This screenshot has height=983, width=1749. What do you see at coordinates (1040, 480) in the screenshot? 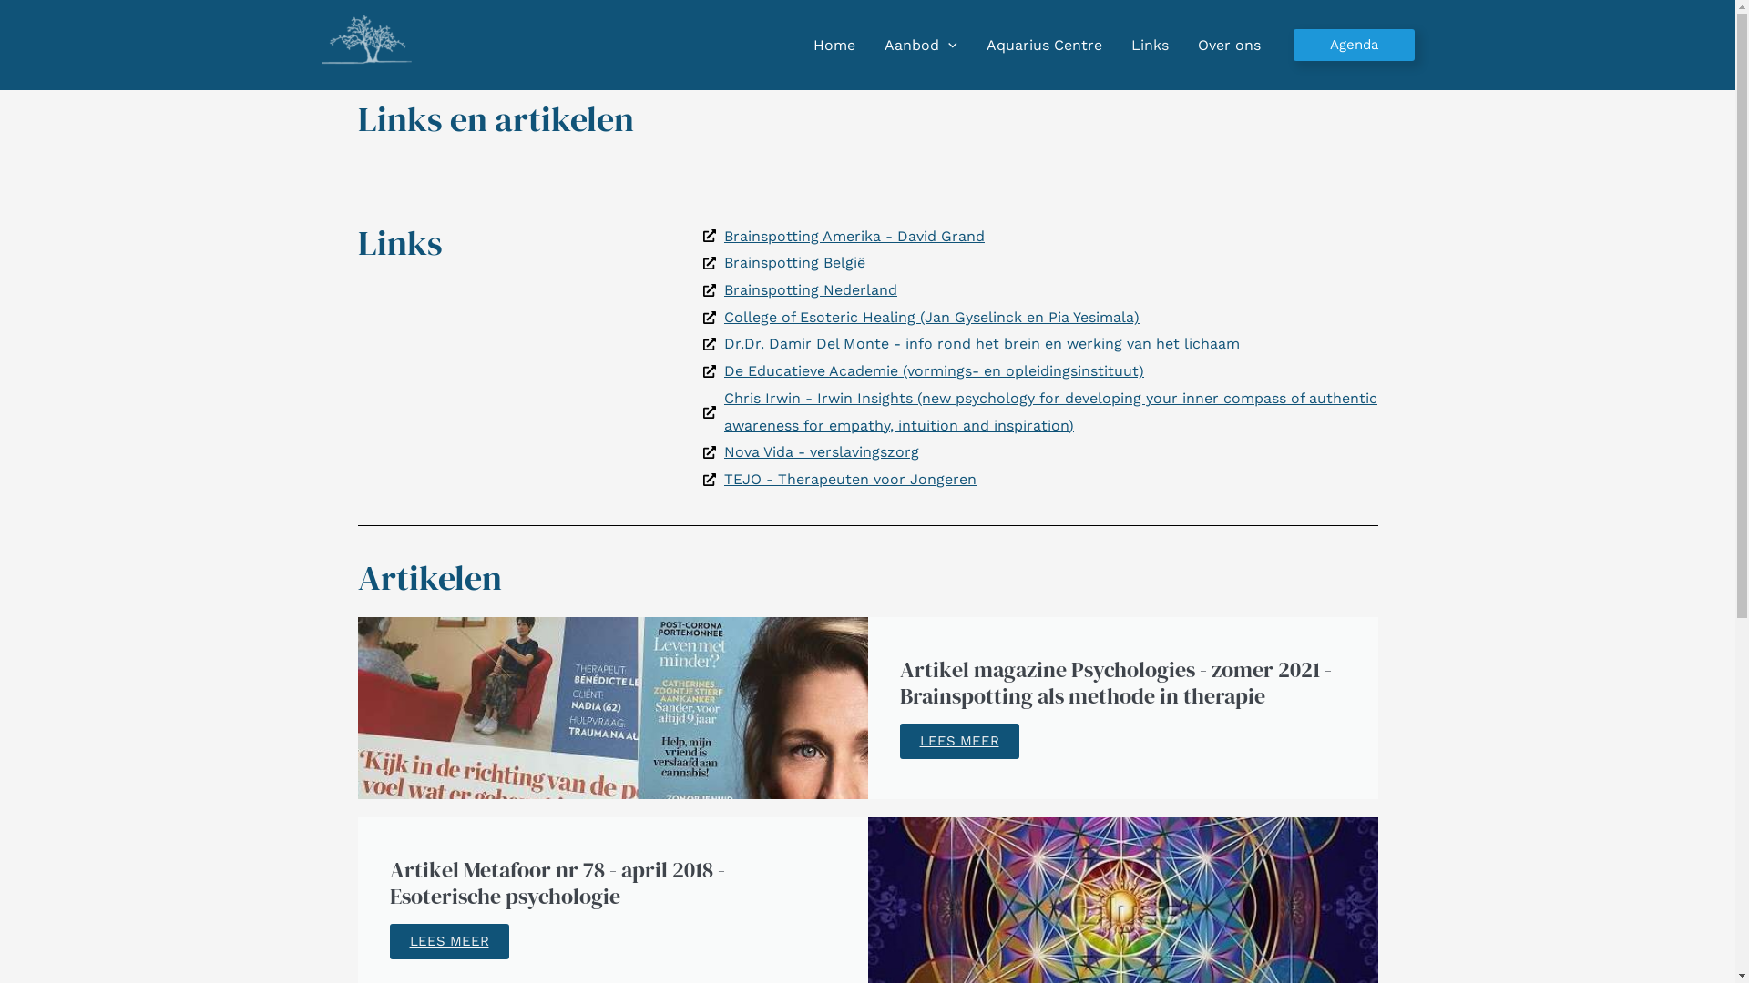
I see `TEJO - Therapeuten voor Jongeren` at bounding box center [1040, 480].